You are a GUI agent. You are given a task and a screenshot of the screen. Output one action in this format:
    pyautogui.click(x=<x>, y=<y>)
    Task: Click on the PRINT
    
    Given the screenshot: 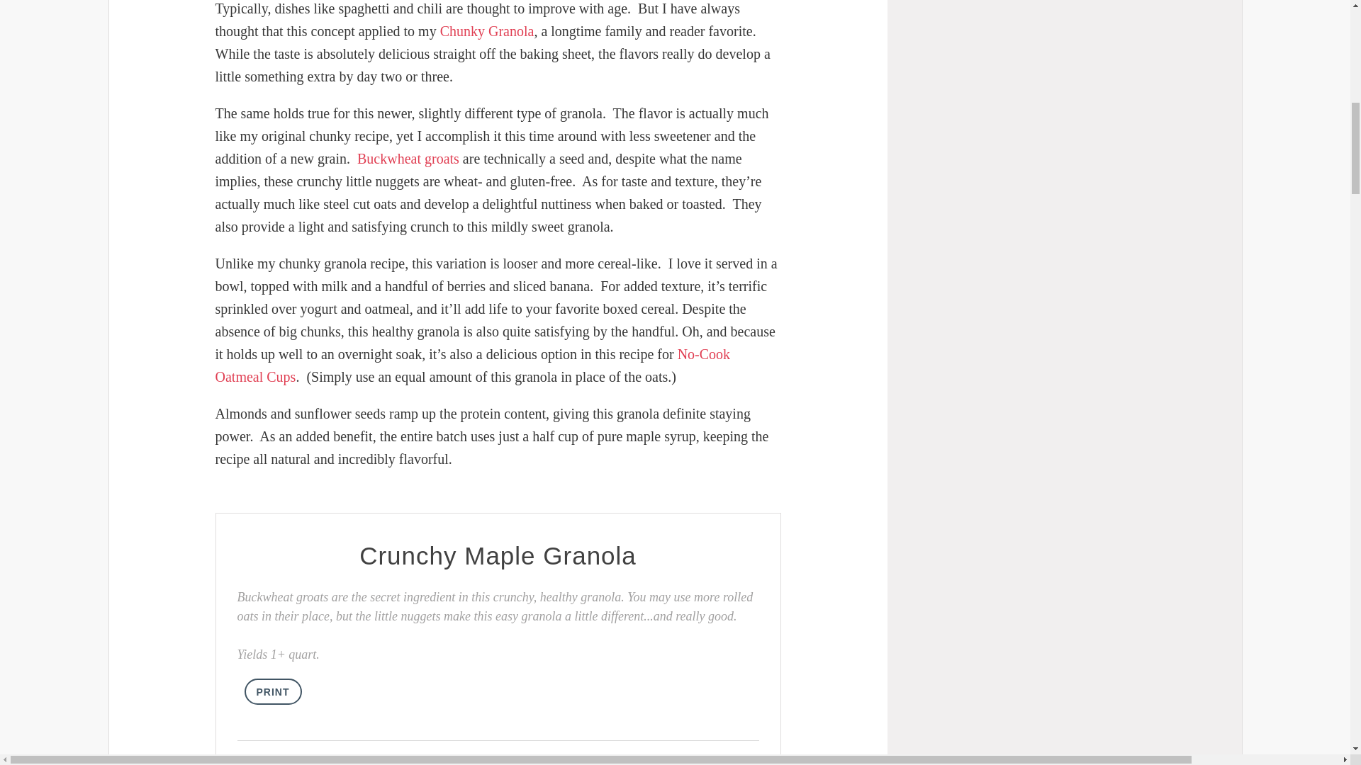 What is the action you would take?
    pyautogui.click(x=272, y=691)
    